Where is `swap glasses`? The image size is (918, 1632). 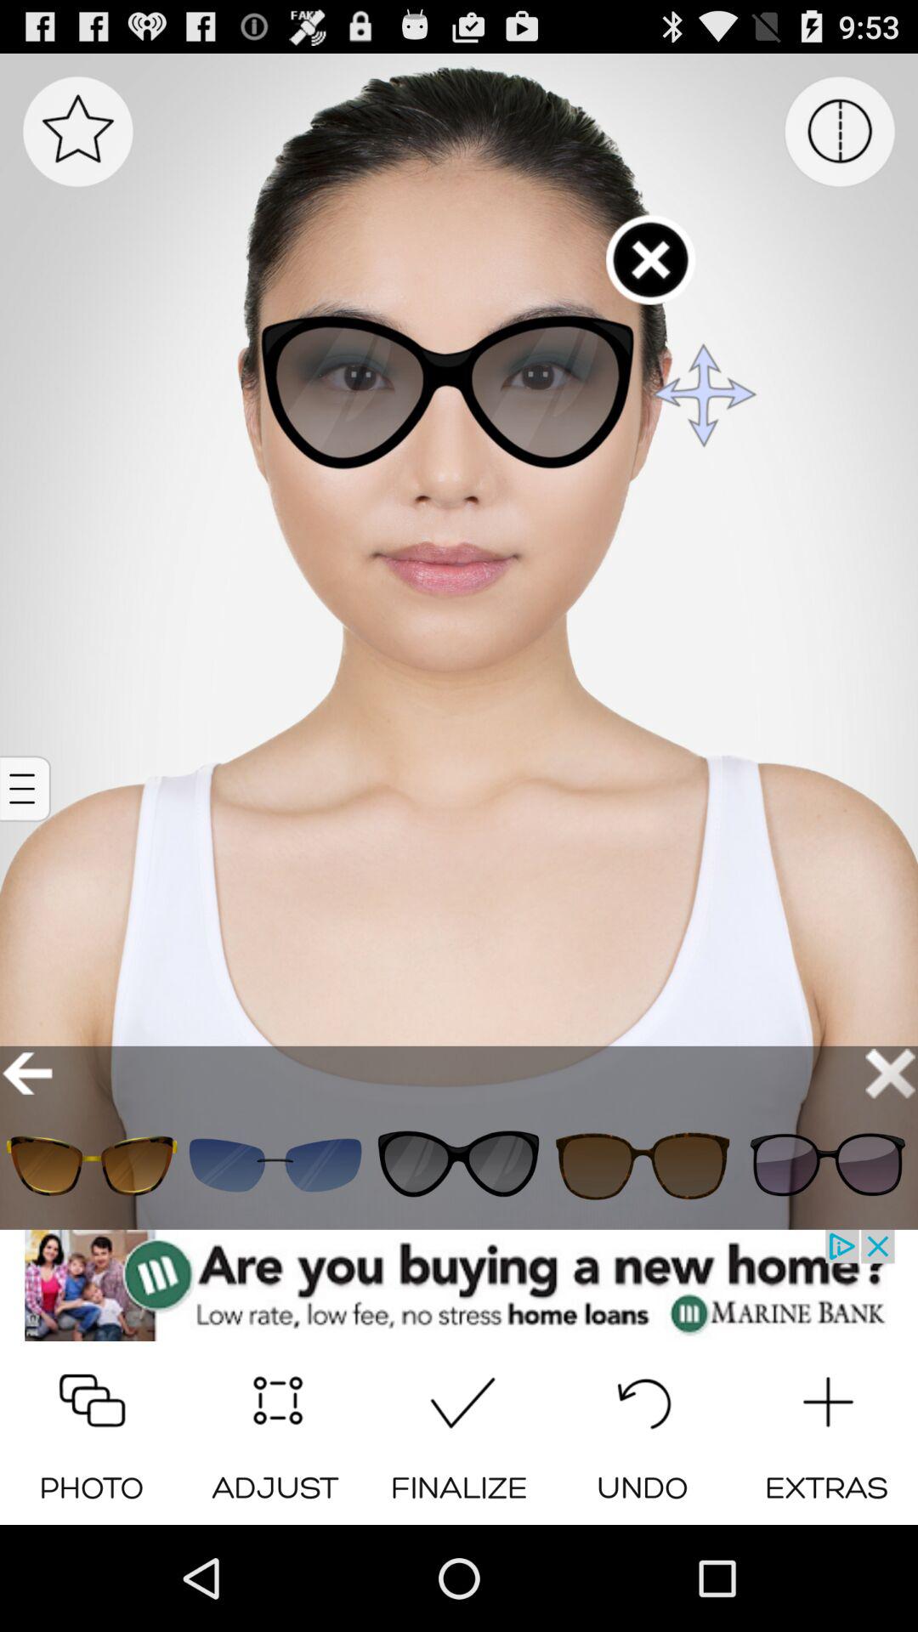 swap glasses is located at coordinates (459, 1164).